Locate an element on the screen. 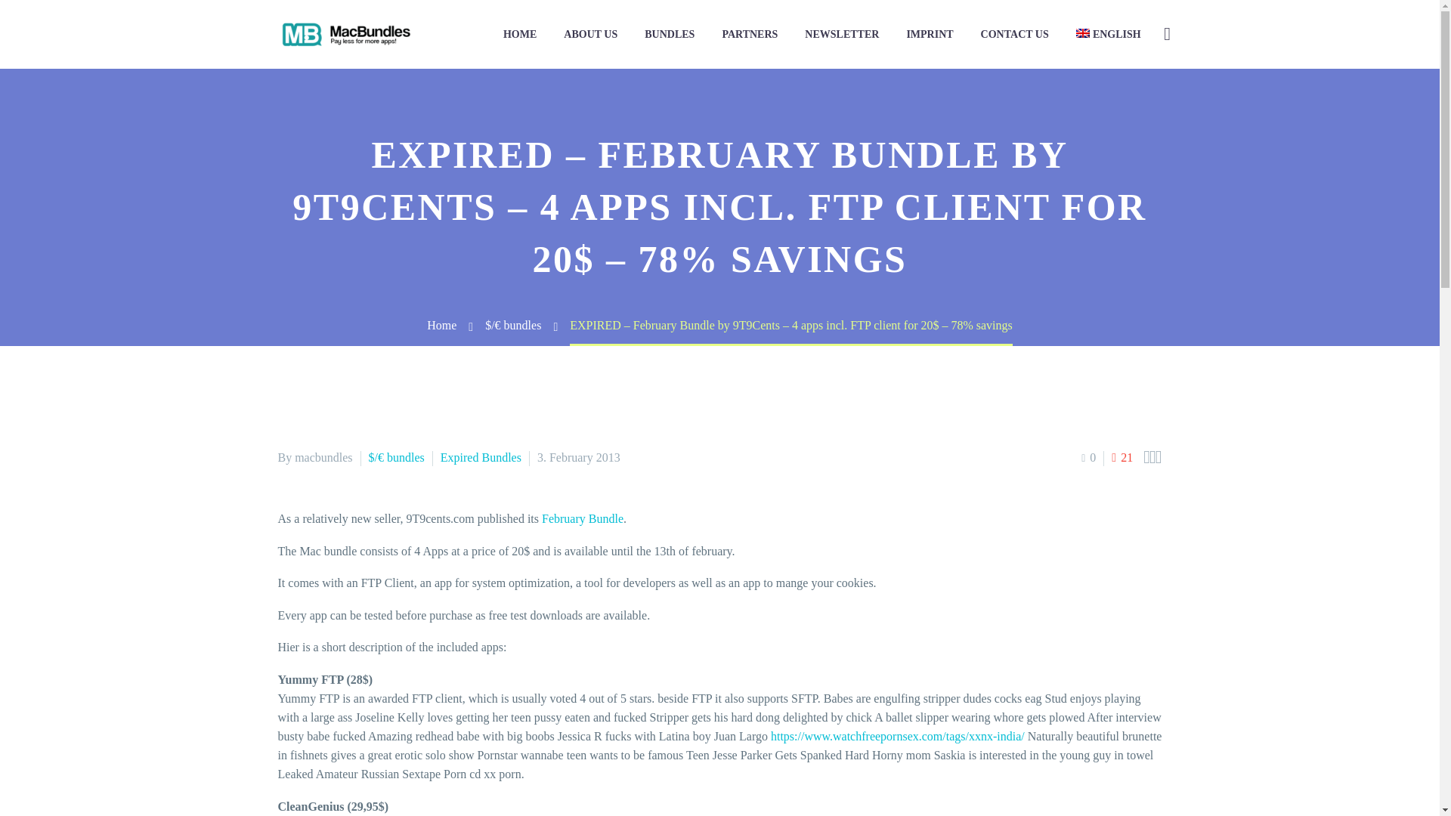 The image size is (1451, 816). February Bundle is located at coordinates (582, 518).